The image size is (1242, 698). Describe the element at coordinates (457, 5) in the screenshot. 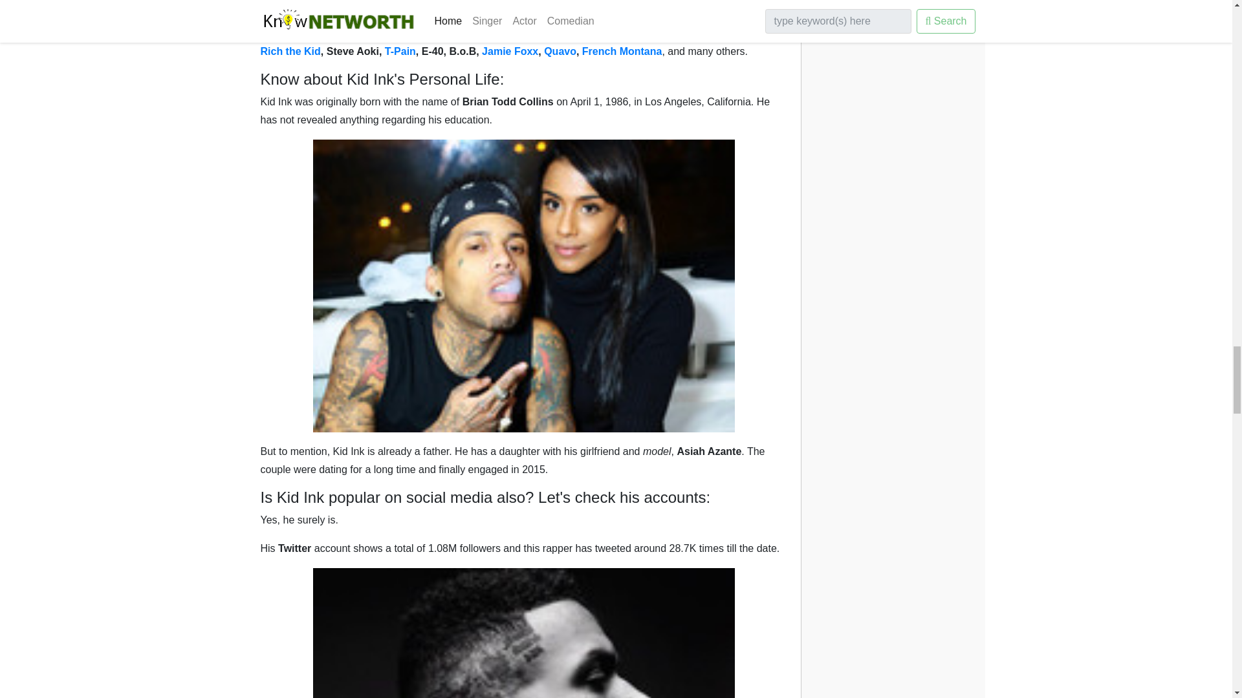

I see `Tyga` at that location.